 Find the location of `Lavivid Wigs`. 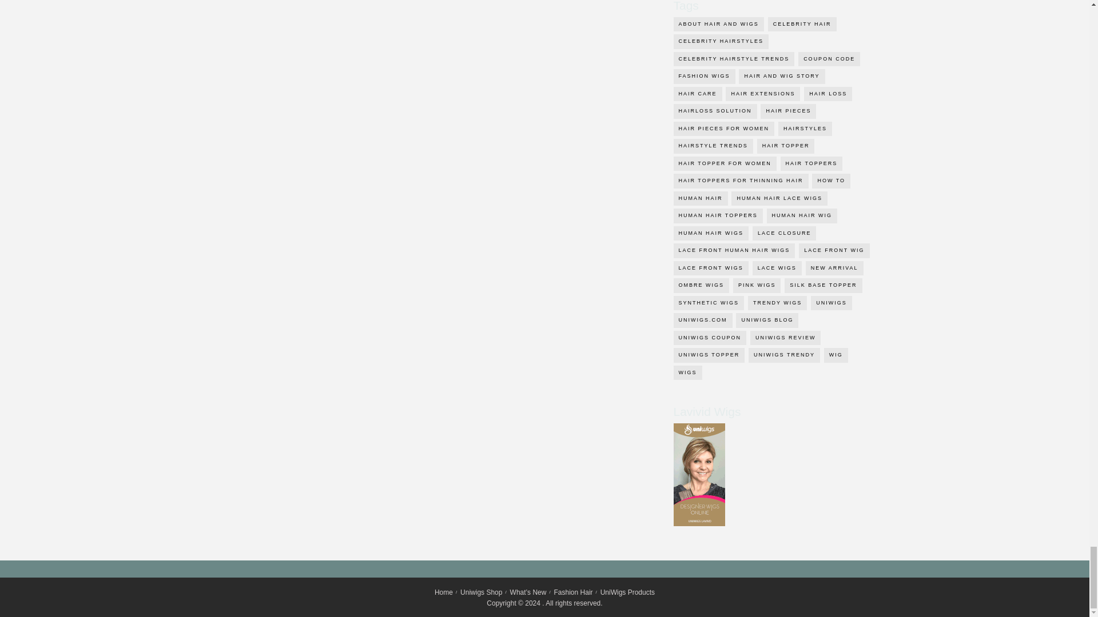

Lavivid Wigs is located at coordinates (699, 474).